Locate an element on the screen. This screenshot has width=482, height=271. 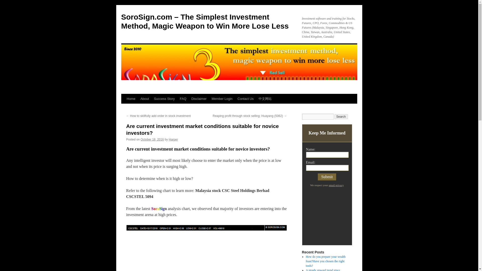
Search is located at coordinates (341, 116).